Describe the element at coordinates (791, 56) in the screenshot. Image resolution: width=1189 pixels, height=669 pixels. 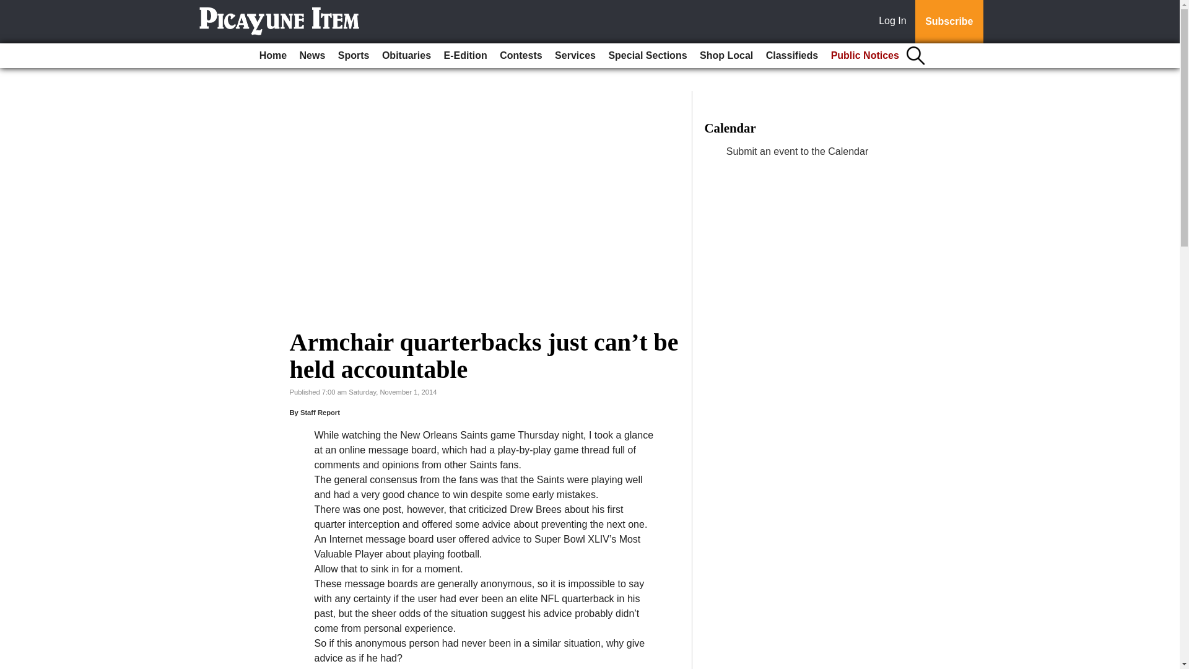
I see `Classifieds` at that location.